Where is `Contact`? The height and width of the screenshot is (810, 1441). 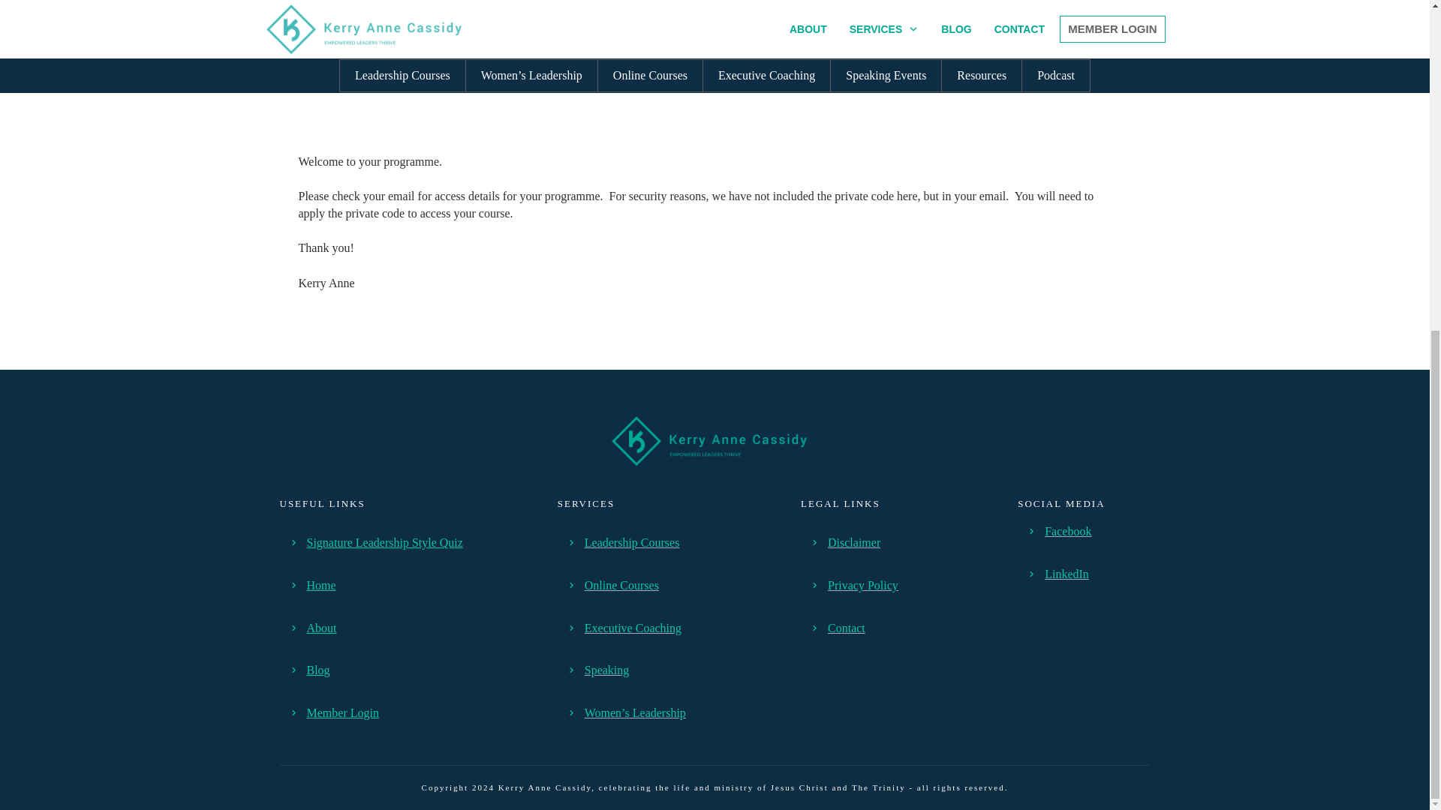
Contact is located at coordinates (847, 628).